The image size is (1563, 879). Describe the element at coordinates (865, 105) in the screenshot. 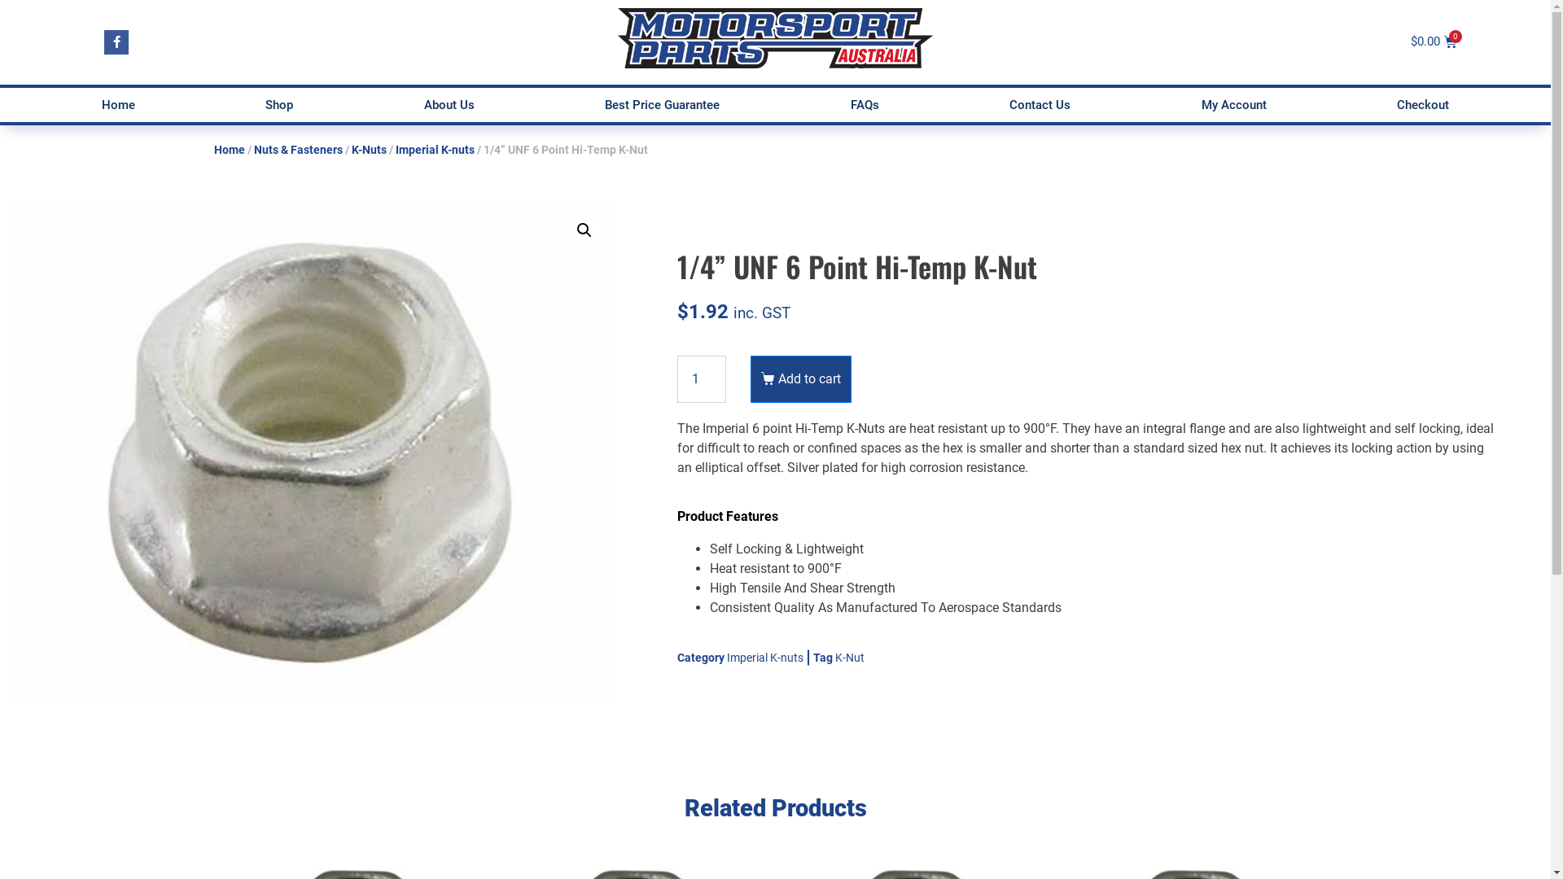

I see `FAQs` at that location.